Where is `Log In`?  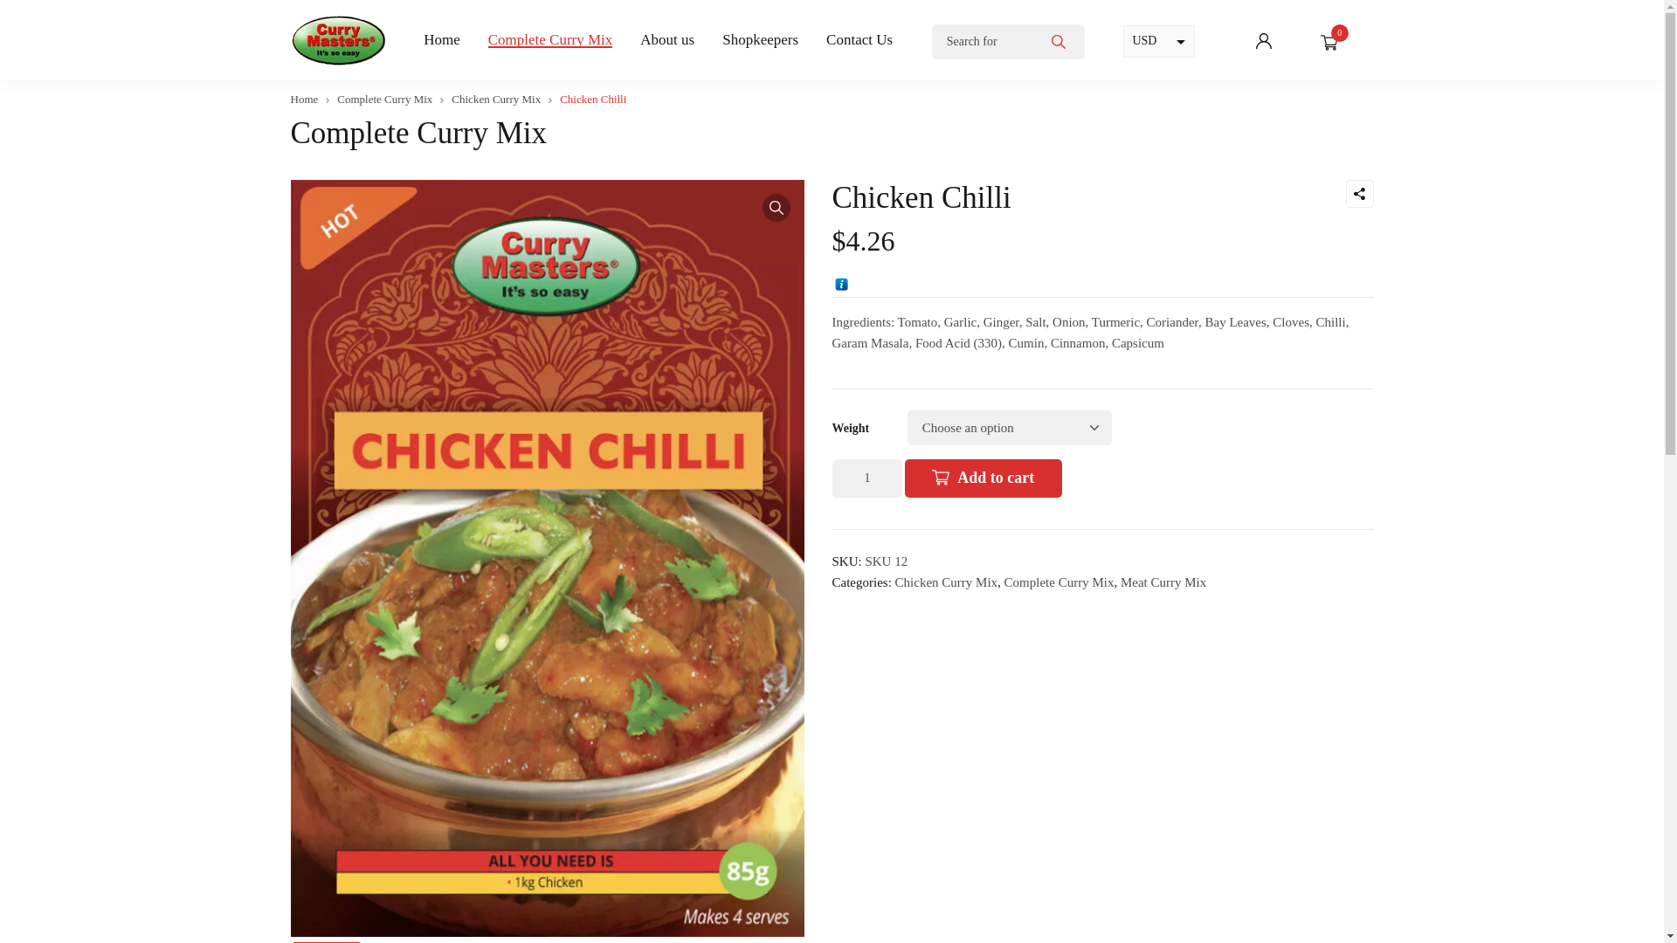
Log In is located at coordinates (1142, 204).